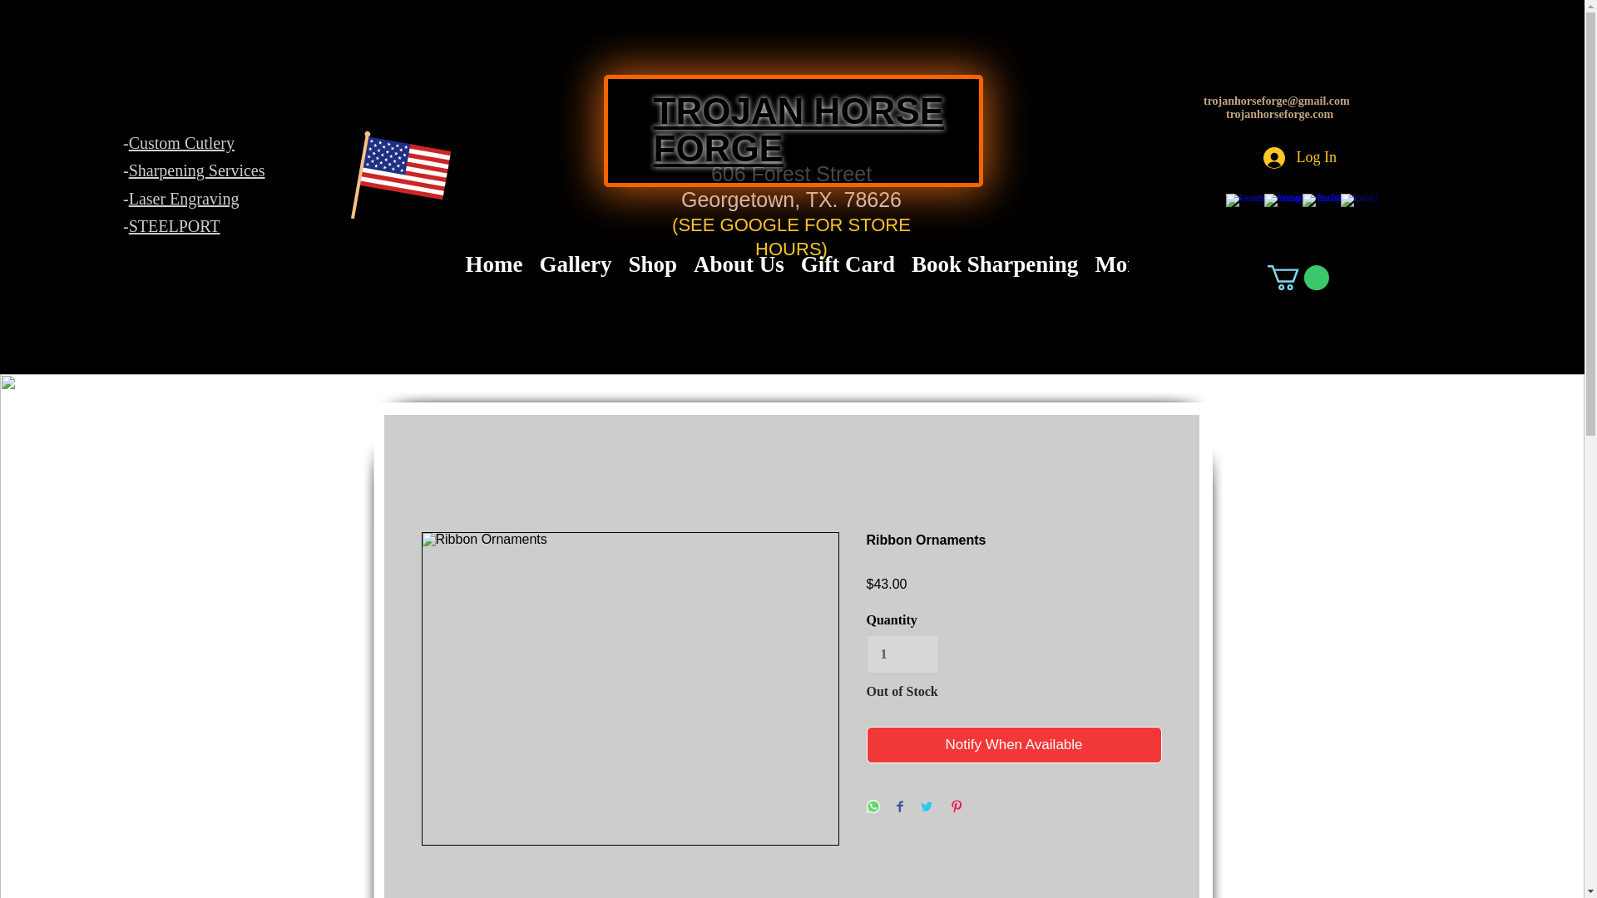 This screenshot has width=1597, height=898. I want to click on Notify When Available, so click(1015, 745).